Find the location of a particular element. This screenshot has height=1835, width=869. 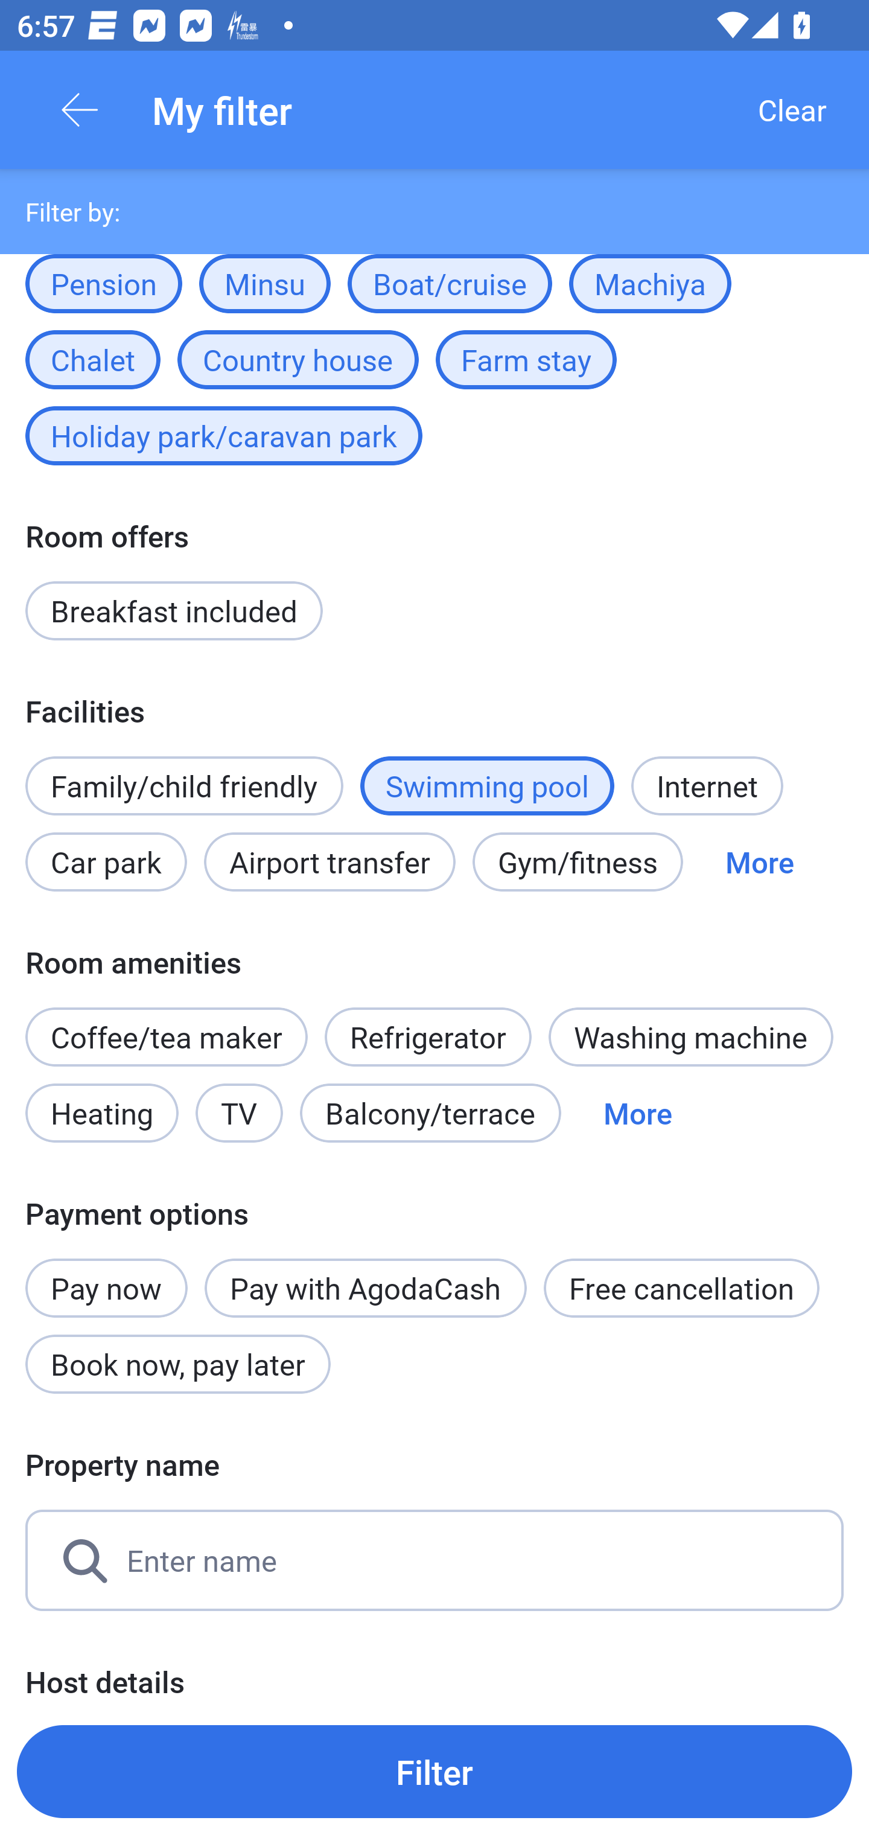

Filter is located at coordinates (434, 1771).